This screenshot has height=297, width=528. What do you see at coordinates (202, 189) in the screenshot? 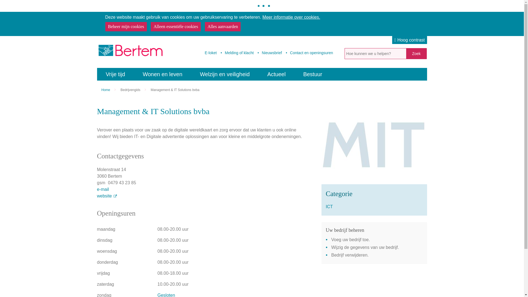
I see `e-mail` at bounding box center [202, 189].